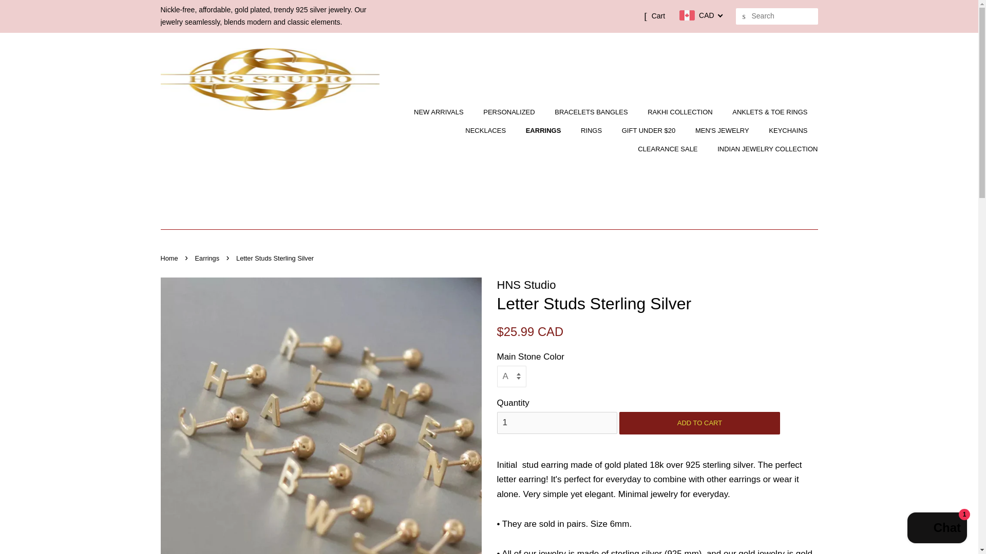 The image size is (986, 554). Describe the element at coordinates (170, 258) in the screenshot. I see `Home` at that location.